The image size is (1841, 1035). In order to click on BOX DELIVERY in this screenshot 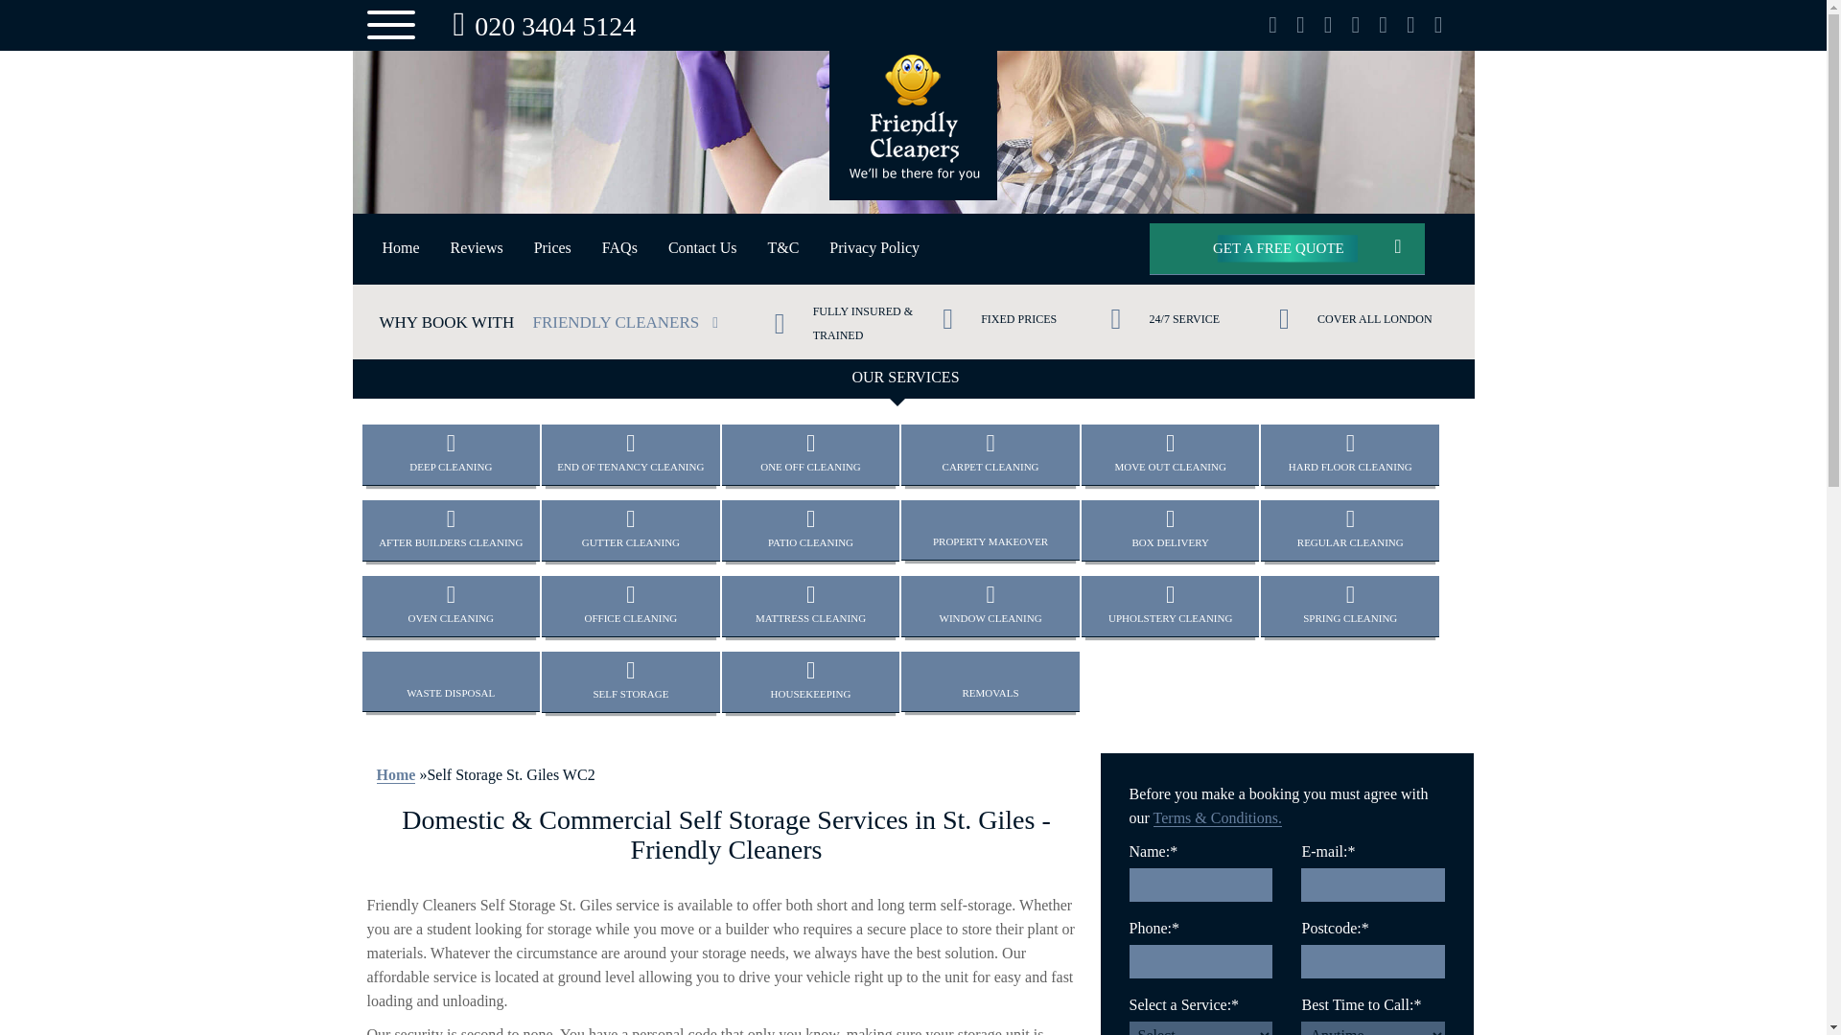, I will do `click(1170, 530)`.